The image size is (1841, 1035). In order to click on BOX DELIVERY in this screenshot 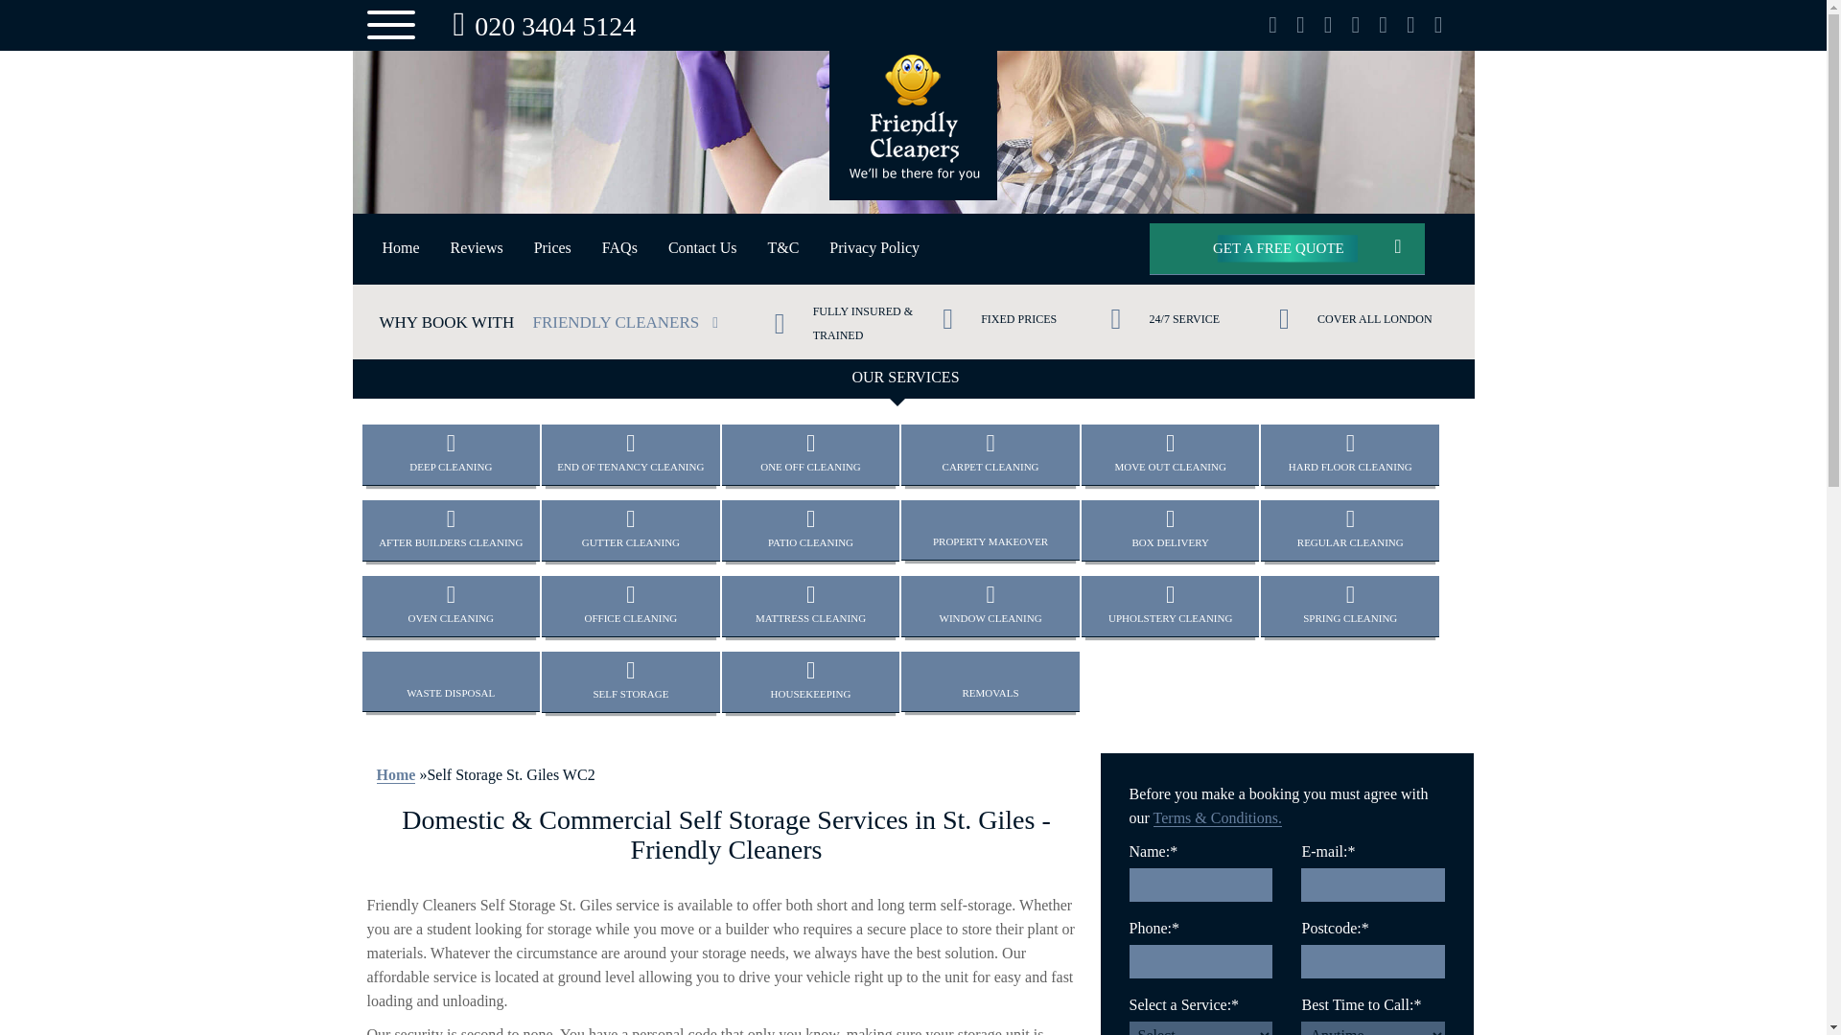, I will do `click(1170, 530)`.